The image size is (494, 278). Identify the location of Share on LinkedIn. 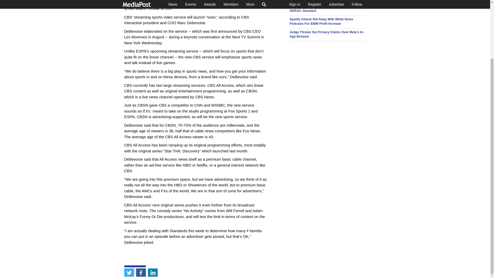
(153, 201).